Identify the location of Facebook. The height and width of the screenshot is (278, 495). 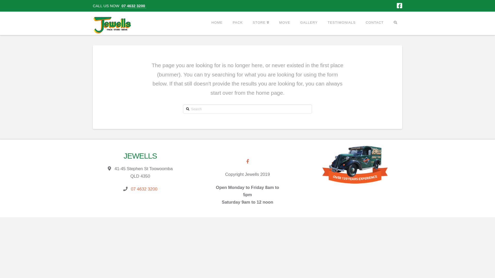
(400, 6).